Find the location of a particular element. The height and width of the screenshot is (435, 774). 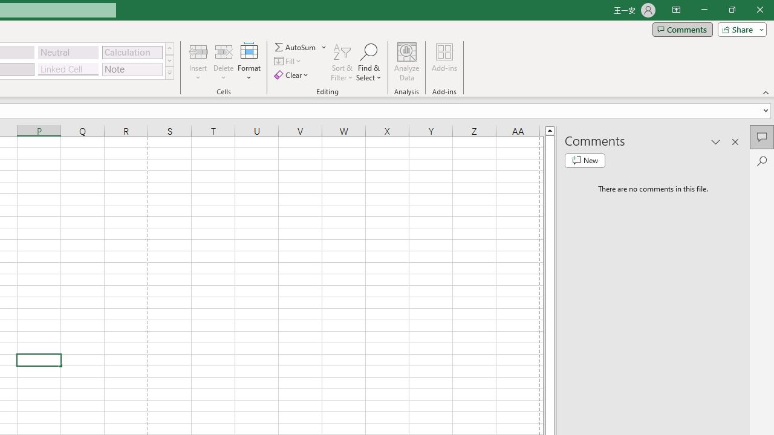

Line up is located at coordinates (550, 130).